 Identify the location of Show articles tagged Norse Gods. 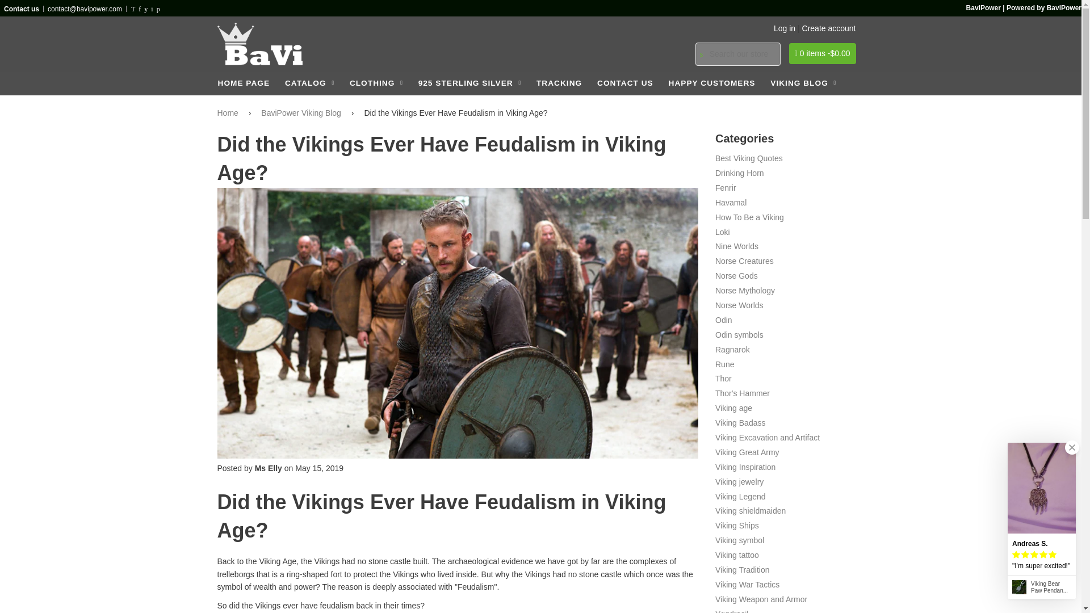
(736, 276).